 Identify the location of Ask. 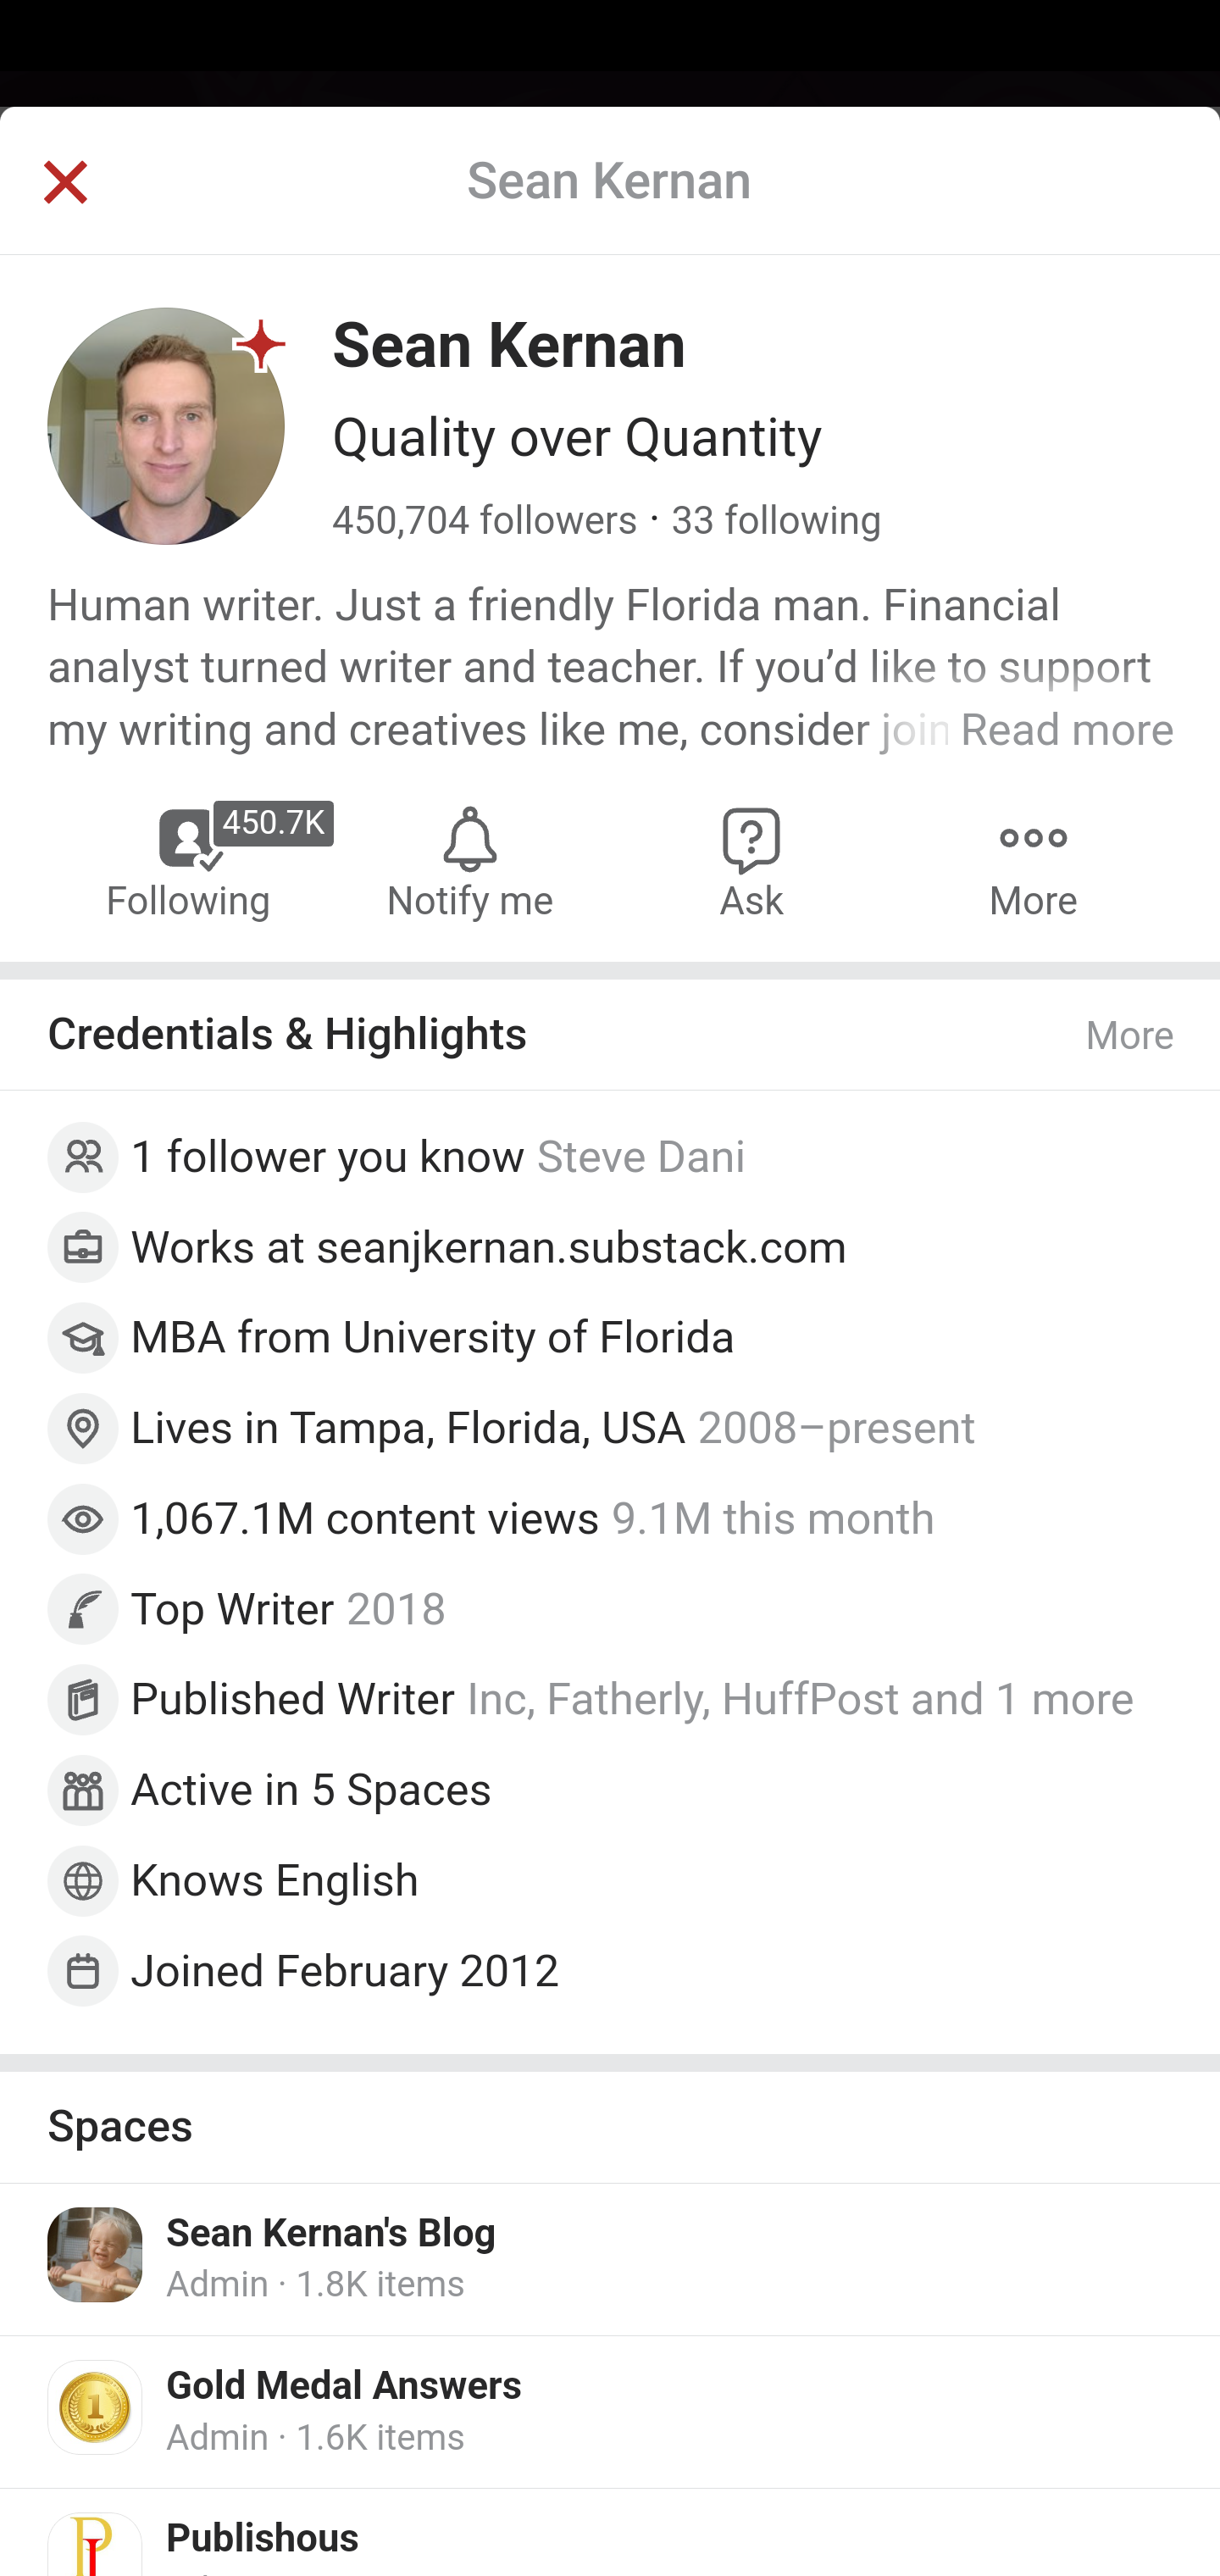
(752, 861).